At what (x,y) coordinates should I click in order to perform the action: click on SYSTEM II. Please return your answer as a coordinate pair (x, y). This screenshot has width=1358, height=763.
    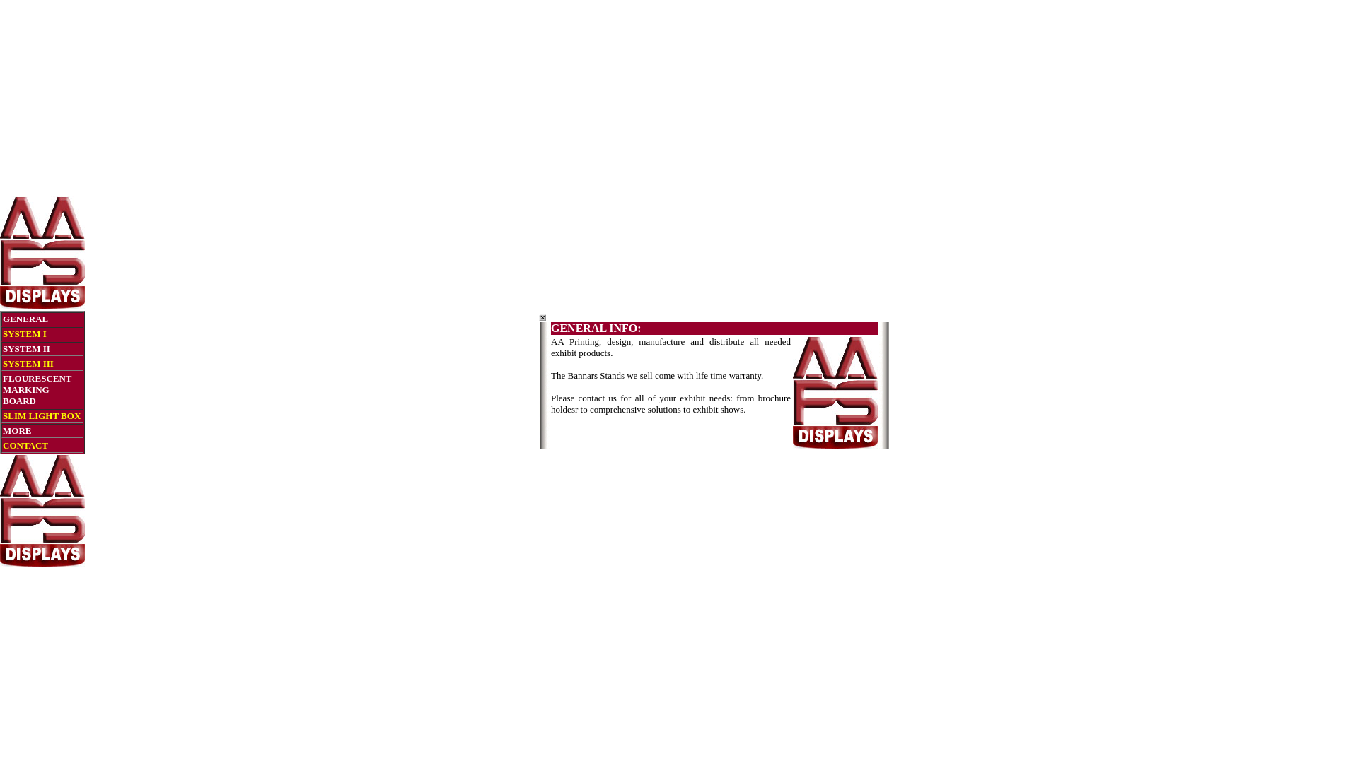
    Looking at the image, I should click on (27, 348).